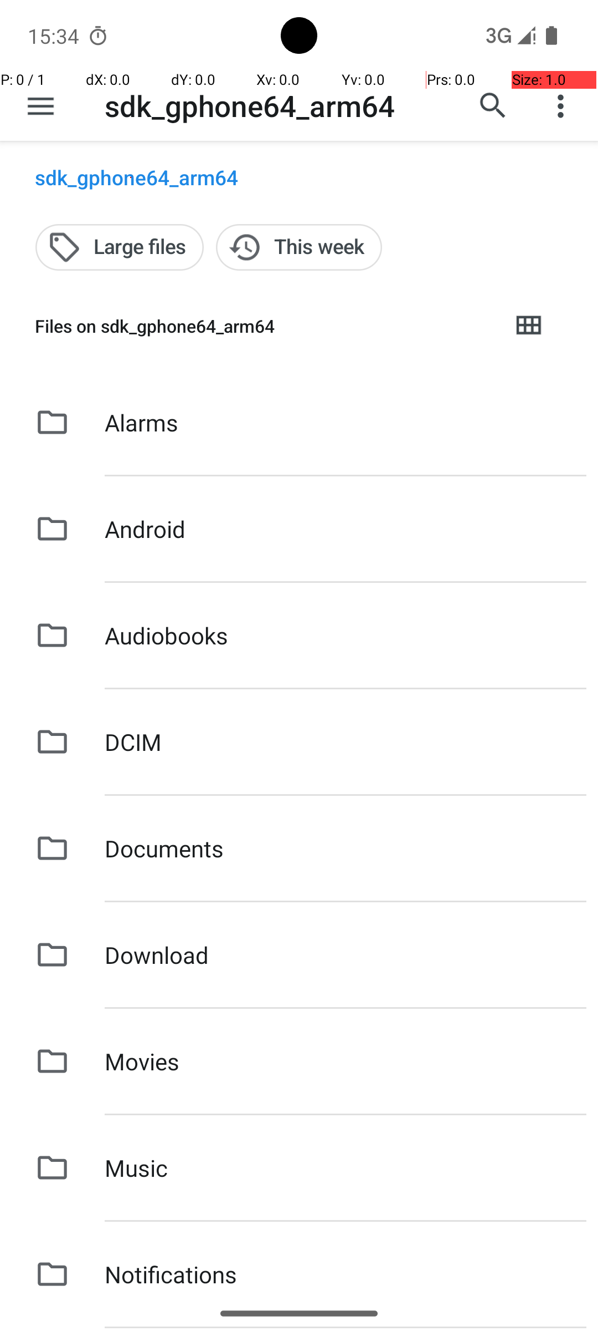 The width and height of the screenshot is (598, 1331). What do you see at coordinates (142, 423) in the screenshot?
I see `Alarms` at bounding box center [142, 423].